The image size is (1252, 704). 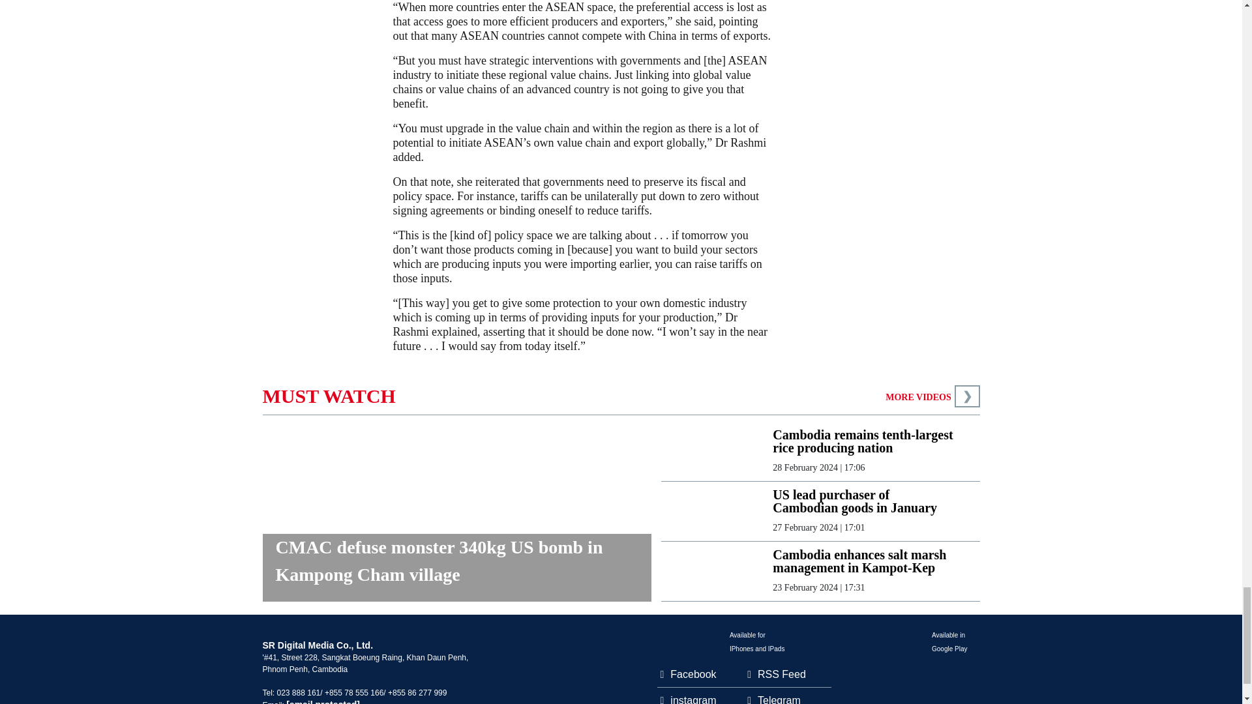 What do you see at coordinates (865, 441) in the screenshot?
I see `Cambodia remains tenth-largest rice producing nation` at bounding box center [865, 441].